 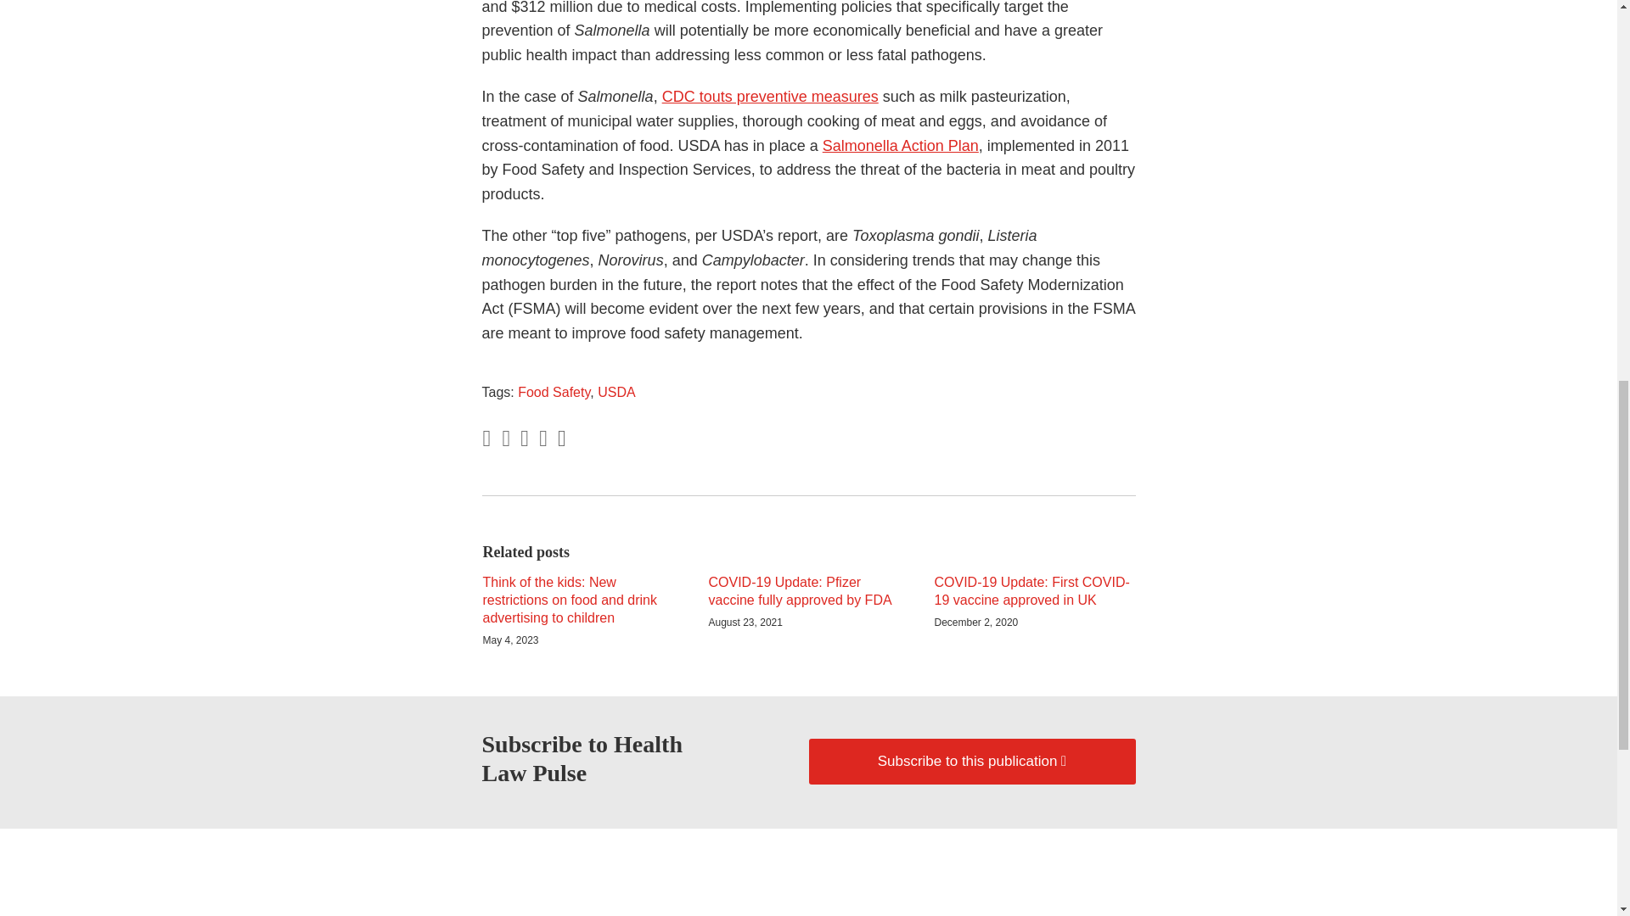 I want to click on Salmonella Action Plan, so click(x=901, y=146).